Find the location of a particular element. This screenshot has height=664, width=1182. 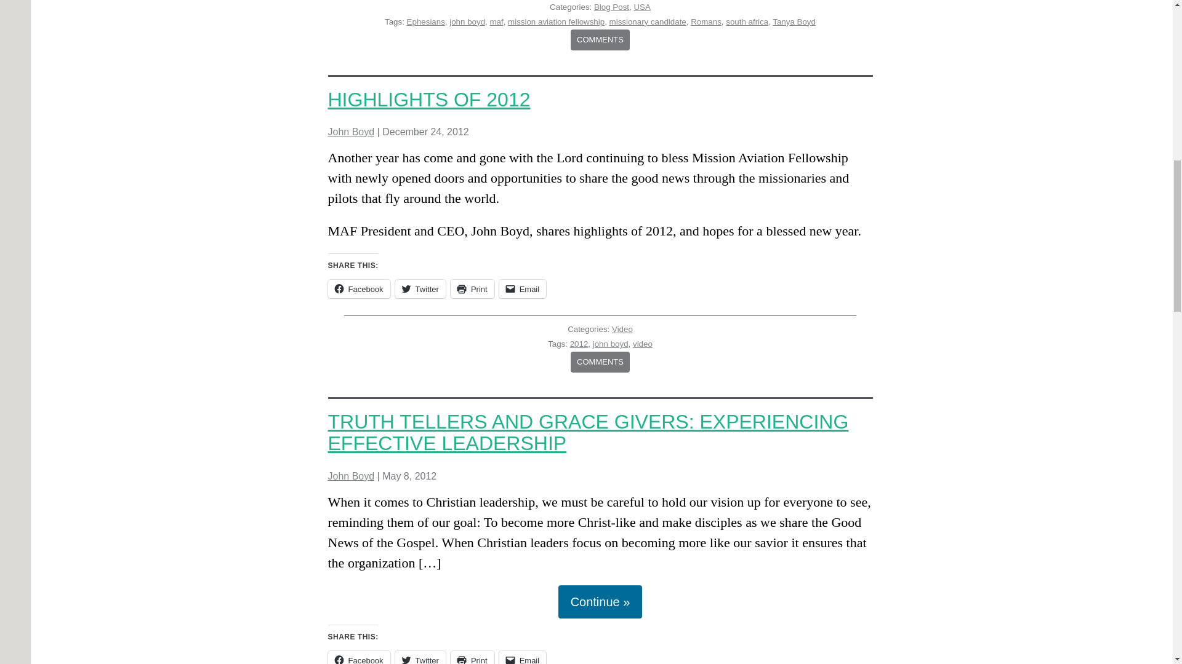

Click to share on Facebook is located at coordinates (358, 288).